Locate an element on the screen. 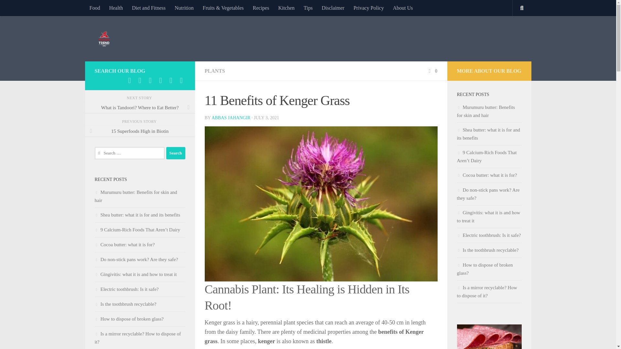 The image size is (621, 349). ABBAS JAHANGIR is located at coordinates (231, 118).